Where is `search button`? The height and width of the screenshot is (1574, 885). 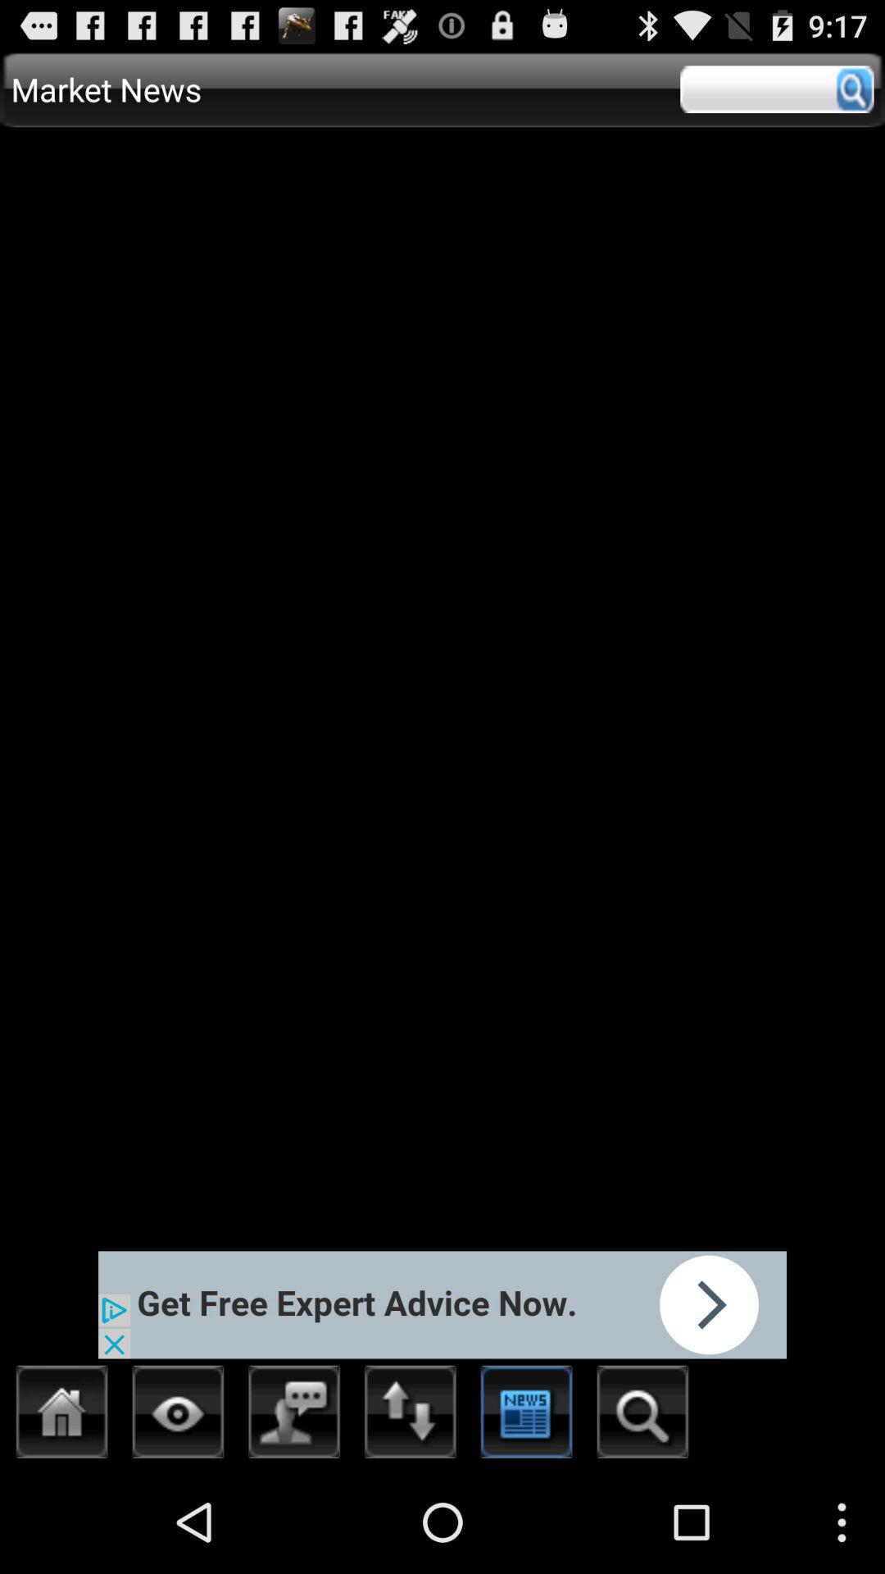 search button is located at coordinates (642, 1417).